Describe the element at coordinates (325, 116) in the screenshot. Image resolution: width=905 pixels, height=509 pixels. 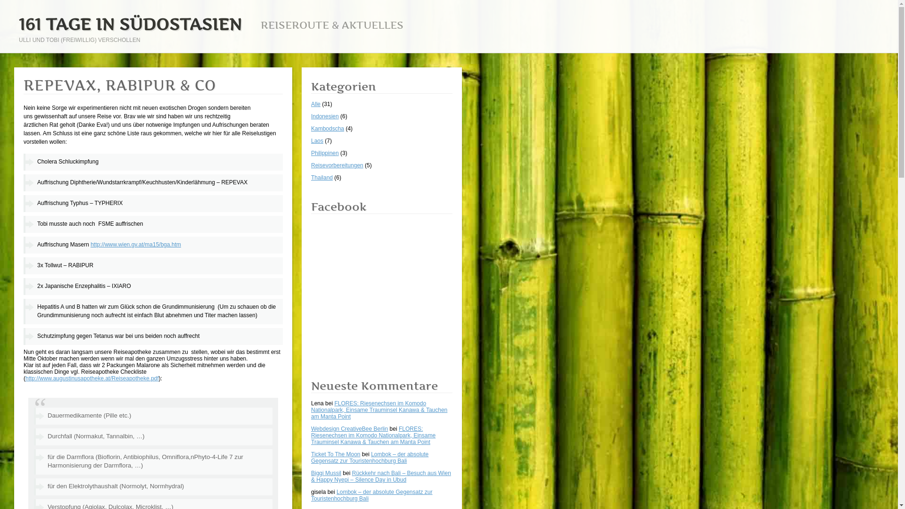
I see `Indonesien` at that location.